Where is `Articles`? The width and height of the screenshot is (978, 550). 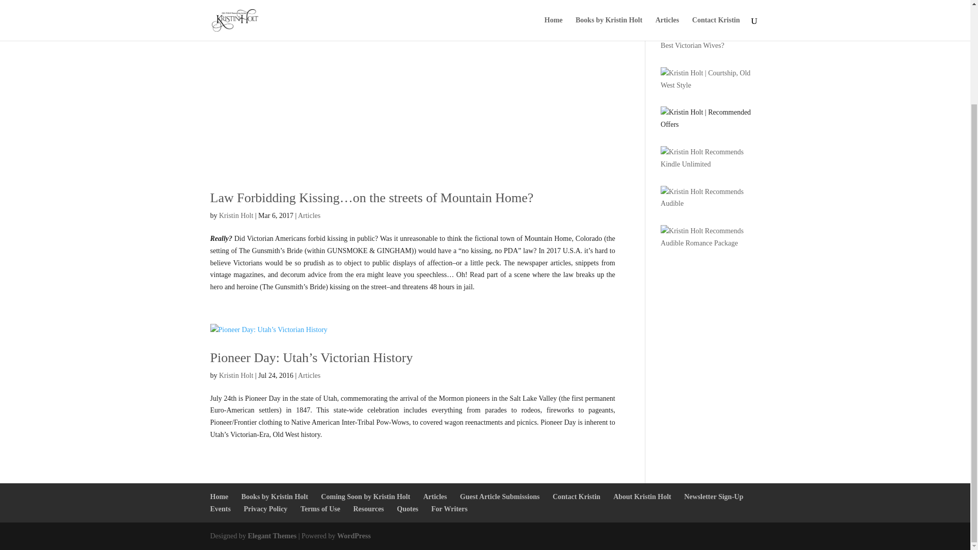
Articles is located at coordinates (435, 496).